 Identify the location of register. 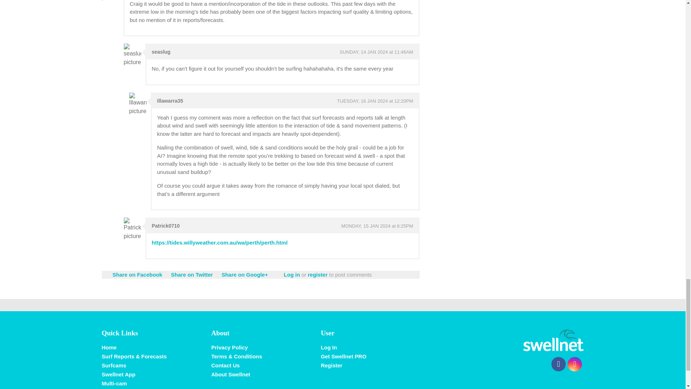
(317, 274).